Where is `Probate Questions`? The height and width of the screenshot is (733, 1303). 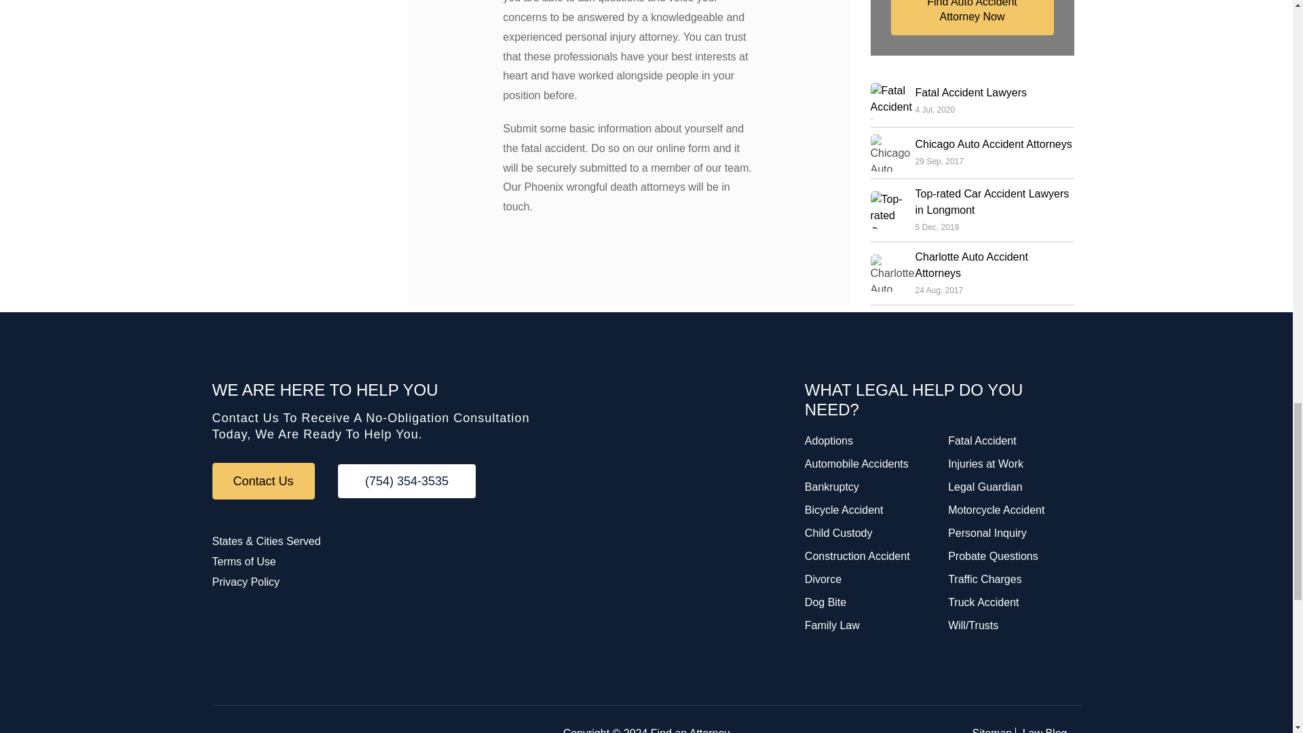 Probate Questions is located at coordinates (994, 557).